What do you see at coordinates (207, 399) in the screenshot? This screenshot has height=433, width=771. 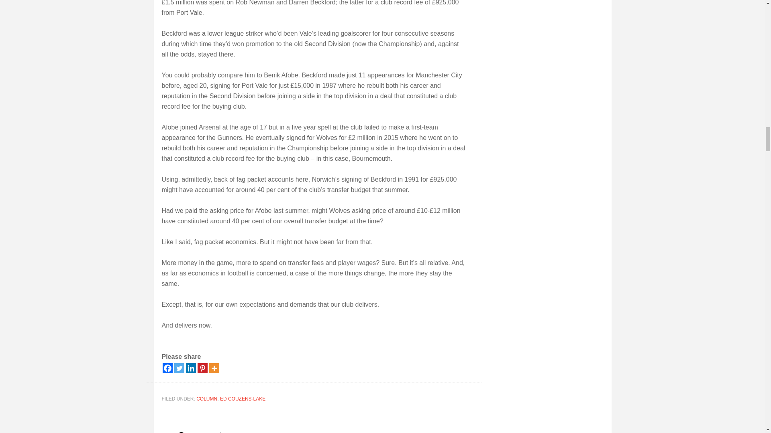 I see `COLUMN` at bounding box center [207, 399].